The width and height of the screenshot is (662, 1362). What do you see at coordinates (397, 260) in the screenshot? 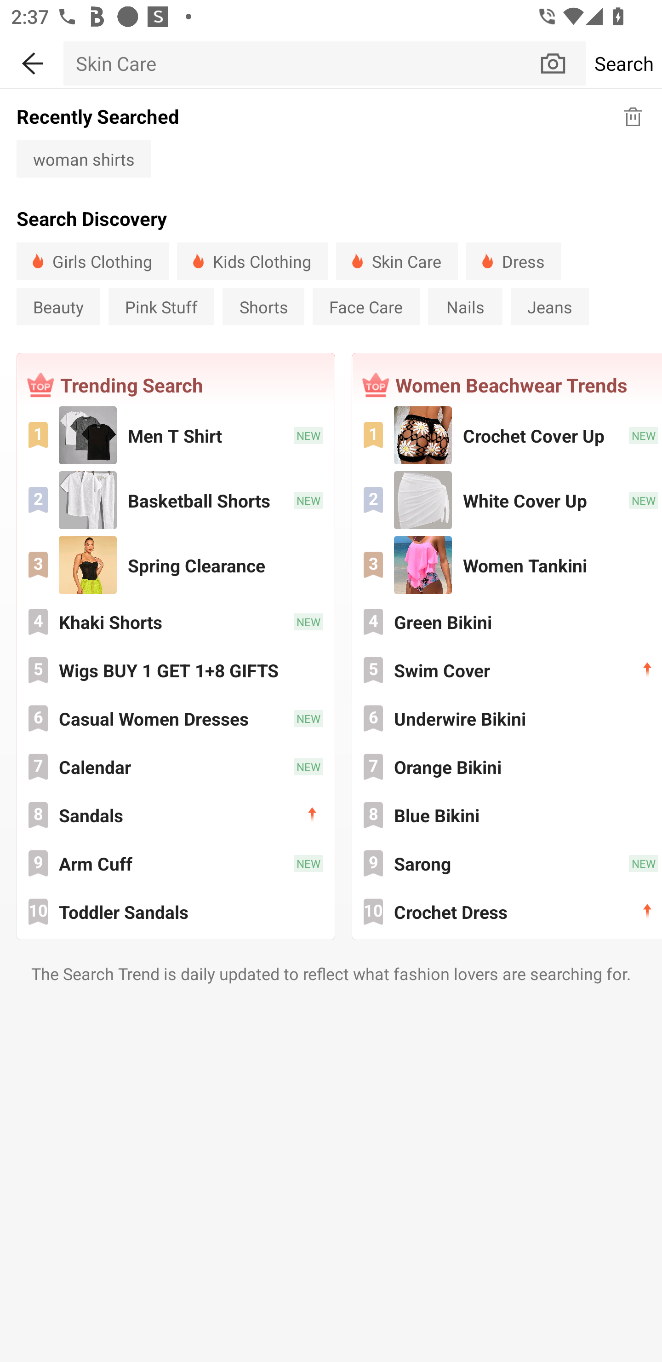
I see `Skin Care` at bounding box center [397, 260].